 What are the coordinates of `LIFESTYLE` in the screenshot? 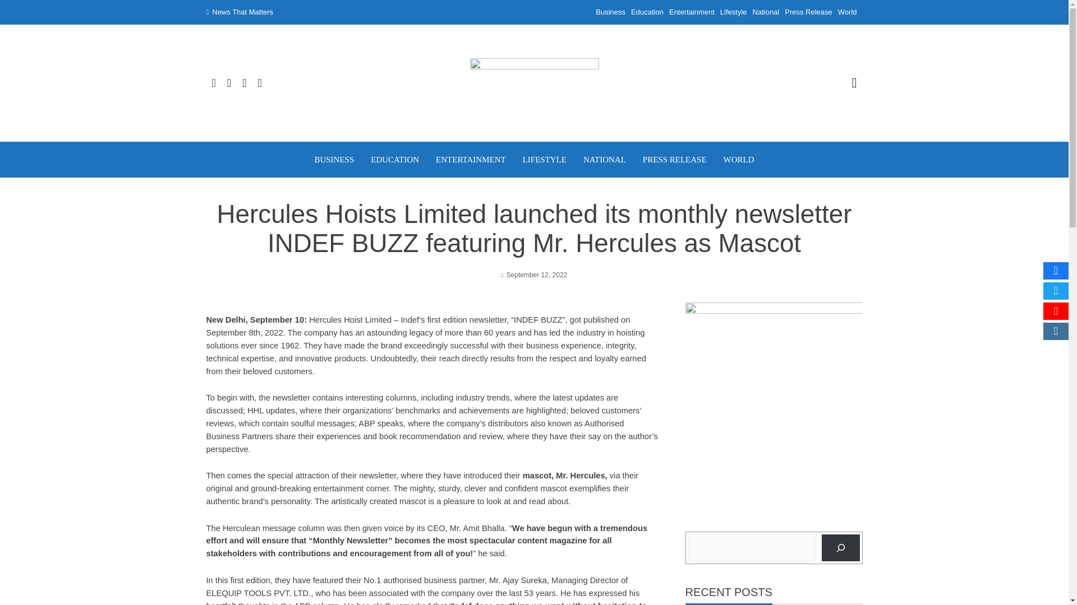 It's located at (544, 159).